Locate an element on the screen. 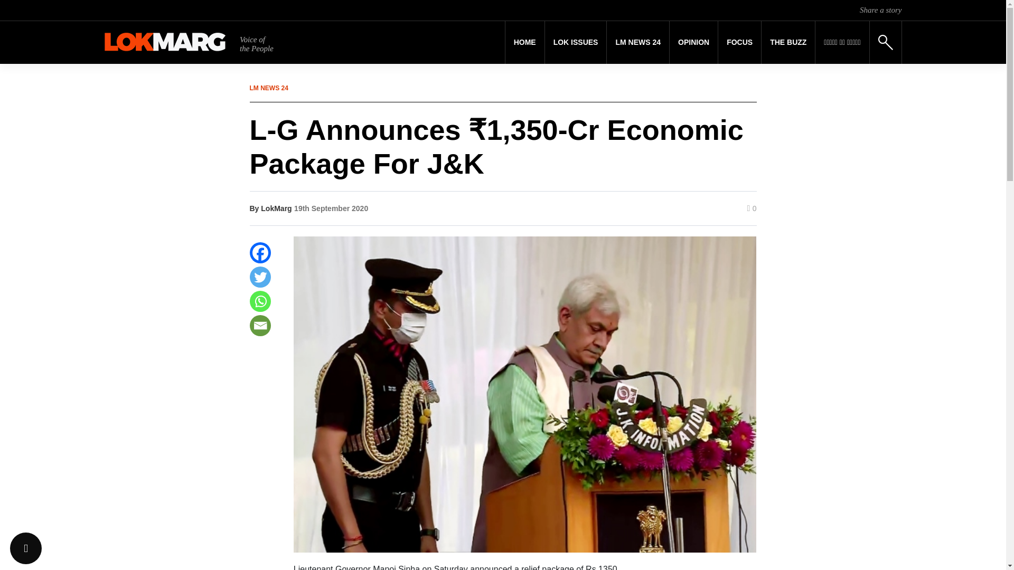 Image resolution: width=1014 pixels, height=570 pixels. HOME is located at coordinates (525, 42).